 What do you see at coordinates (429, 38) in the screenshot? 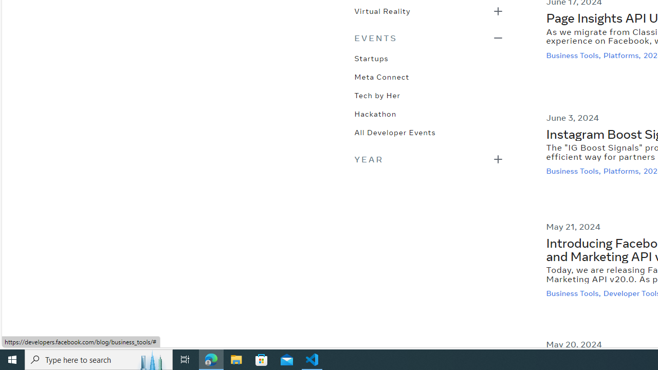
I see `Class: _9890 _98ey` at bounding box center [429, 38].